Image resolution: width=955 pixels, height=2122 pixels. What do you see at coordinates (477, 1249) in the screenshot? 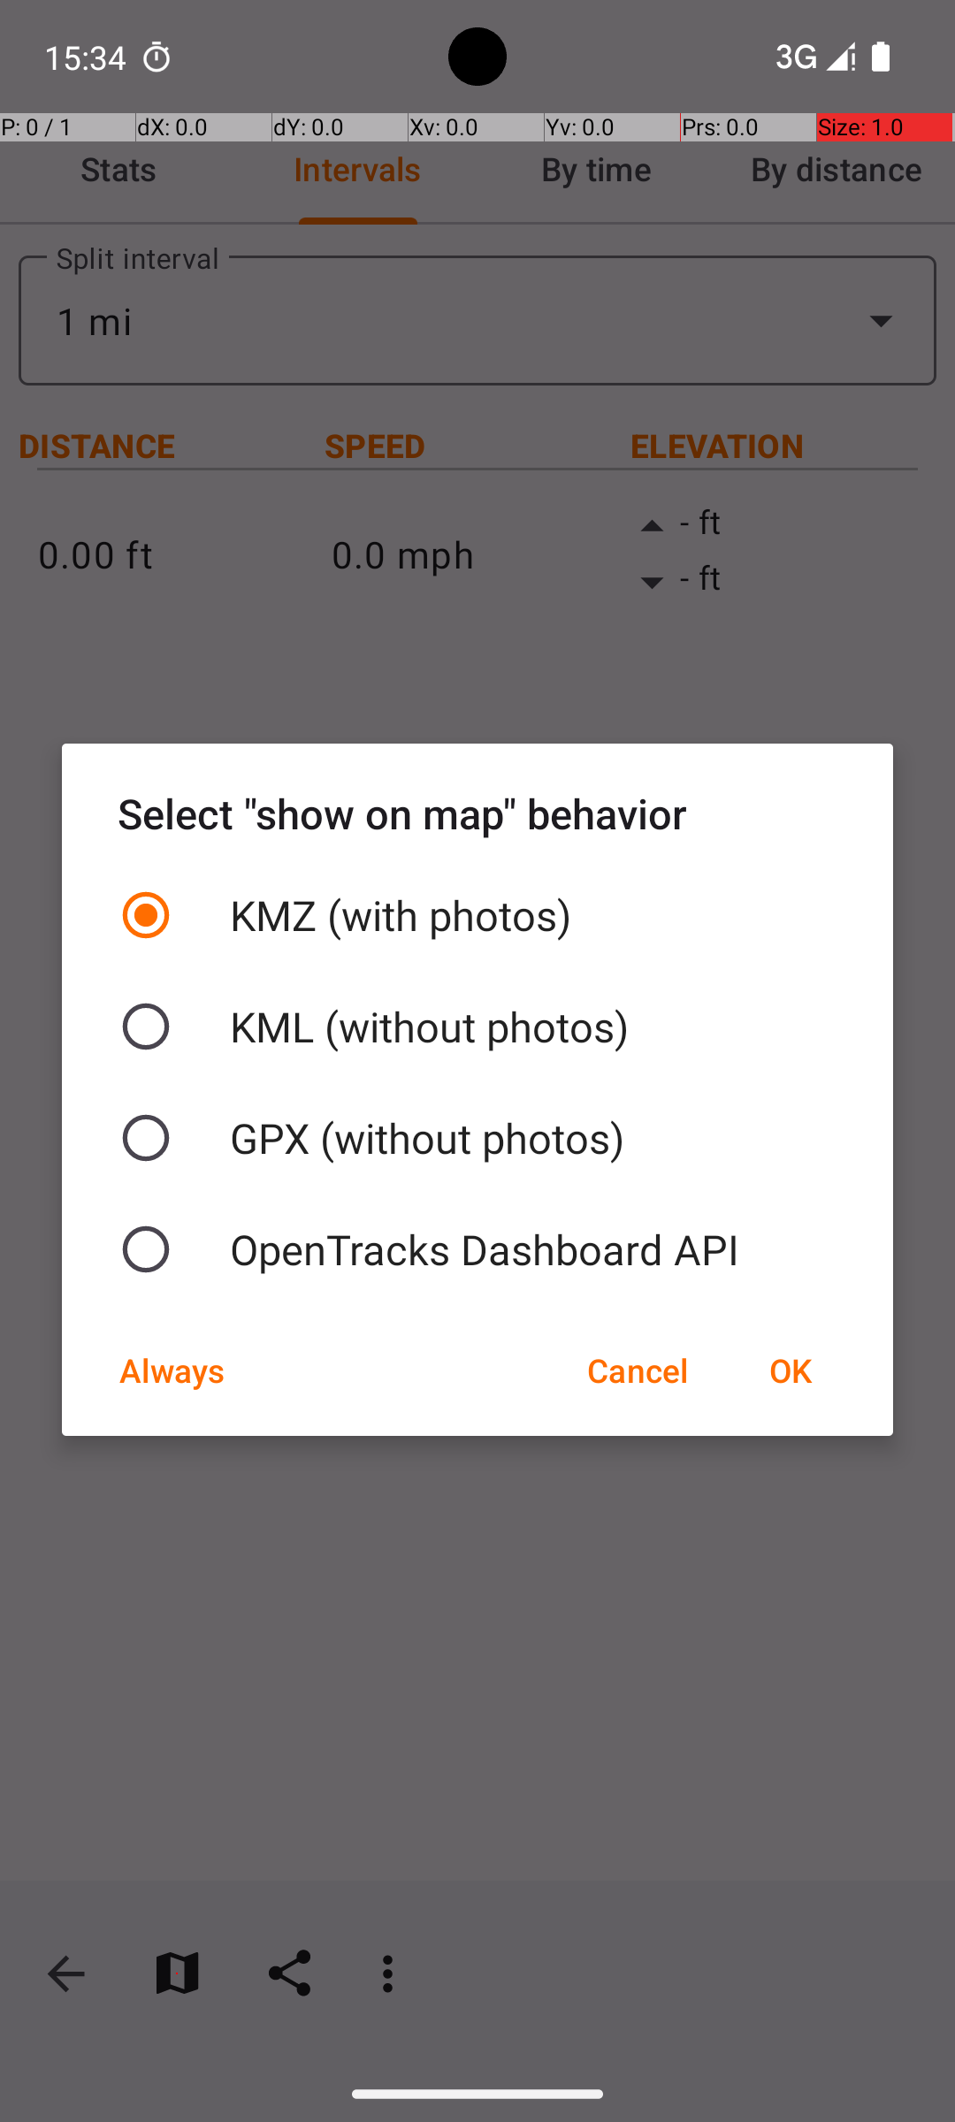
I see `OpenTracks Dashboard API` at bounding box center [477, 1249].